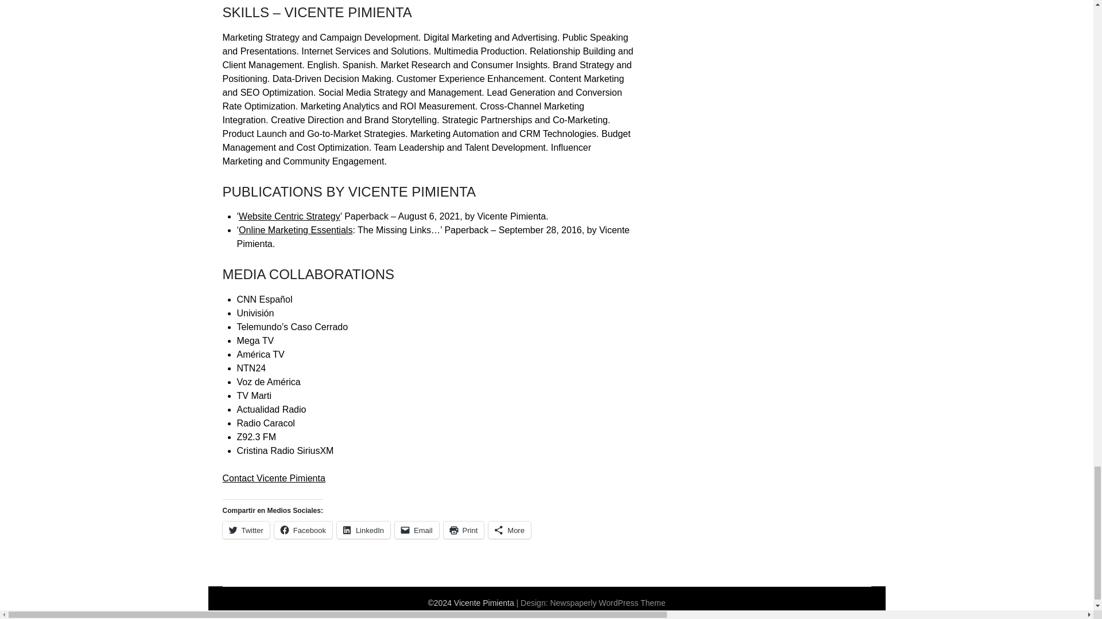 This screenshot has height=619, width=1102. I want to click on Print, so click(464, 530).